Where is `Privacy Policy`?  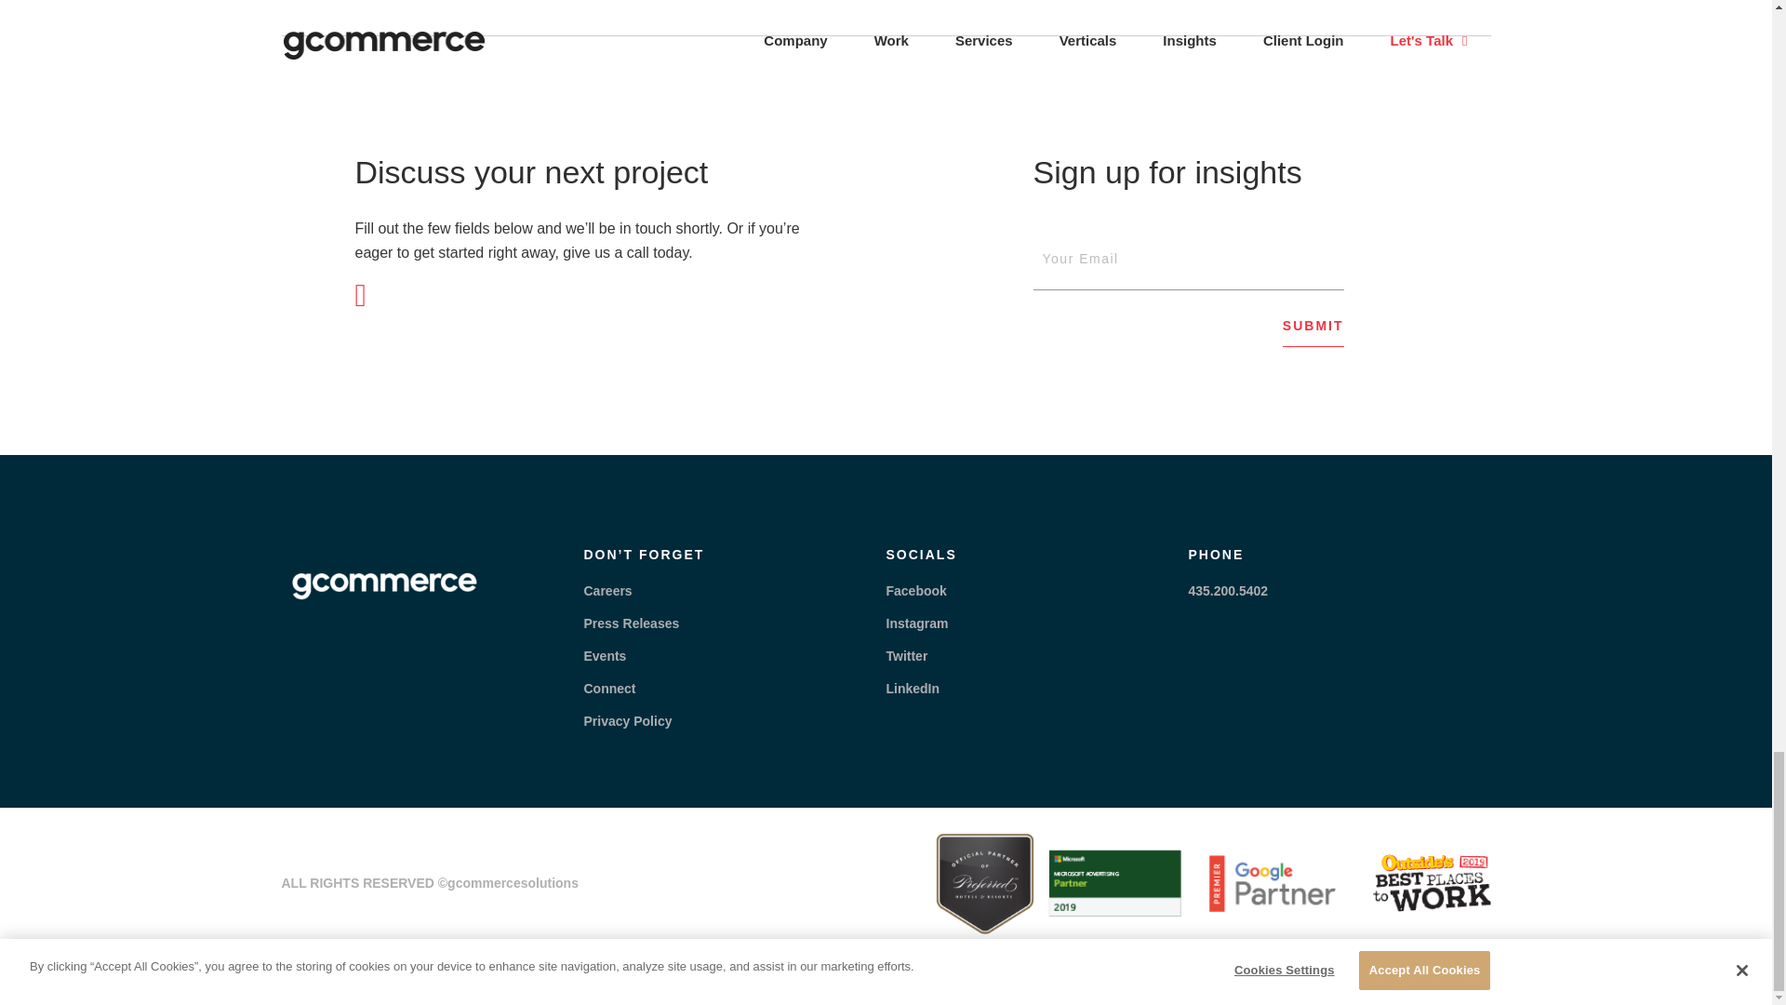 Privacy Policy is located at coordinates (628, 720).